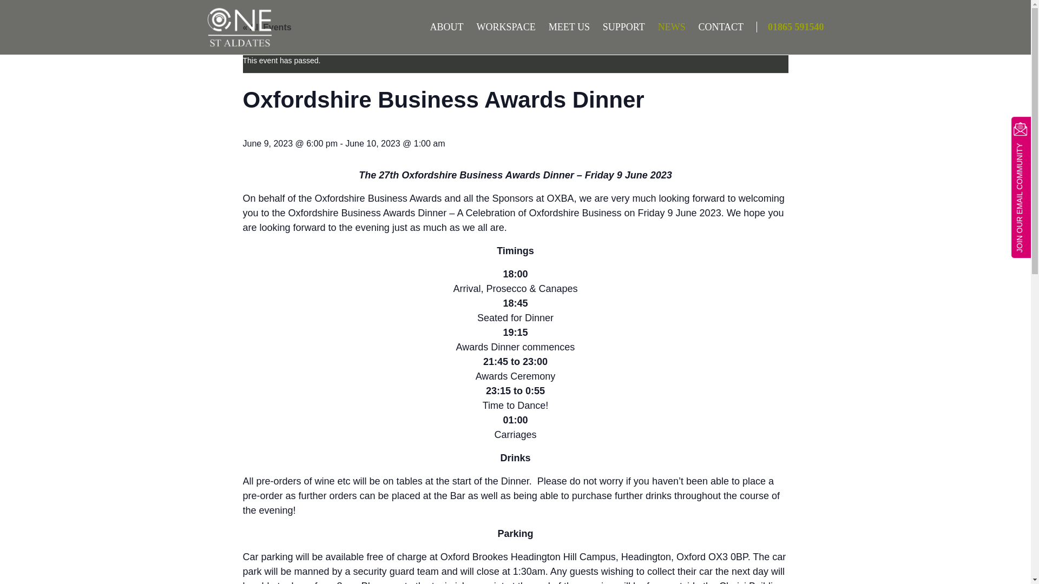 Image resolution: width=1039 pixels, height=584 pixels. What do you see at coordinates (667, 27) in the screenshot?
I see `NEWS` at bounding box center [667, 27].